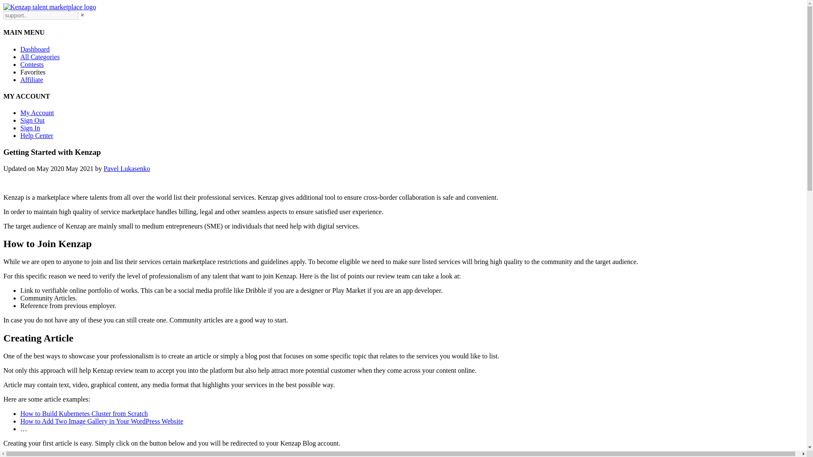 The width and height of the screenshot is (813, 457). I want to click on How to Add Two Image Gallery in Your WordPress Website, so click(102, 421).